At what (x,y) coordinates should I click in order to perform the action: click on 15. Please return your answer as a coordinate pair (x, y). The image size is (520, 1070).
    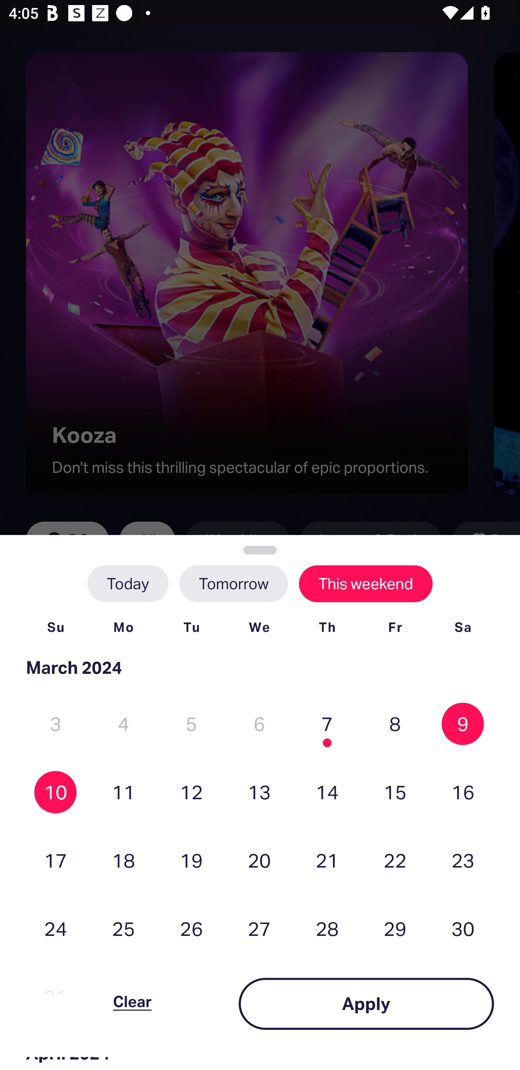
    Looking at the image, I should click on (395, 792).